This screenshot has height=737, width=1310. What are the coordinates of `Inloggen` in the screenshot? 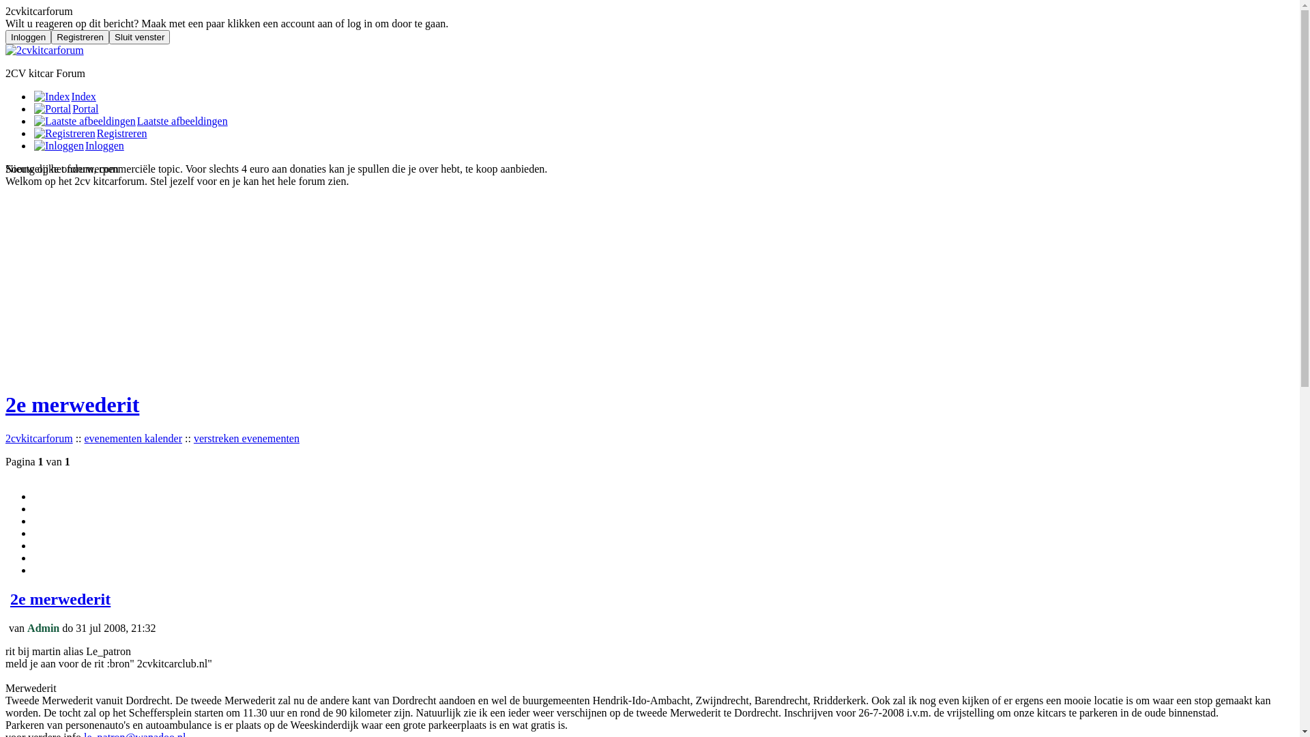 It's located at (59, 146).